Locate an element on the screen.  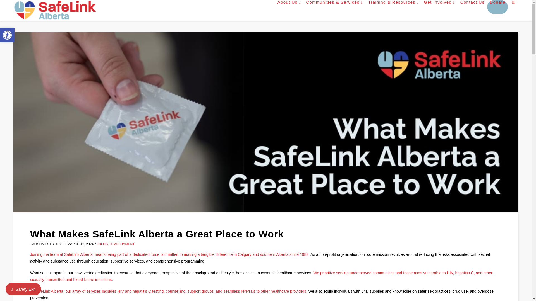
Safety Exit is located at coordinates (23, 289).